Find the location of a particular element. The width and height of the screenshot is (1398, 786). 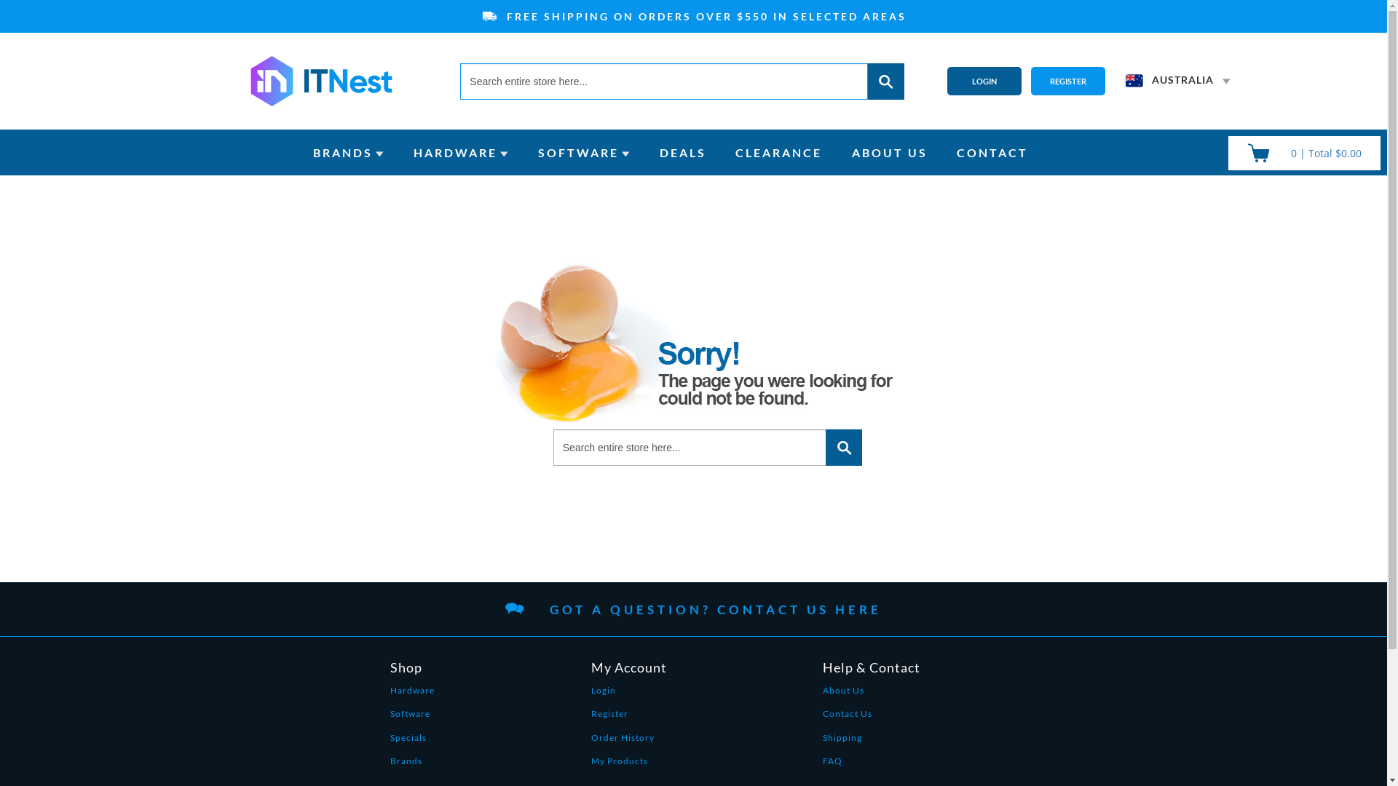

SOFTWARE is located at coordinates (578, 153).